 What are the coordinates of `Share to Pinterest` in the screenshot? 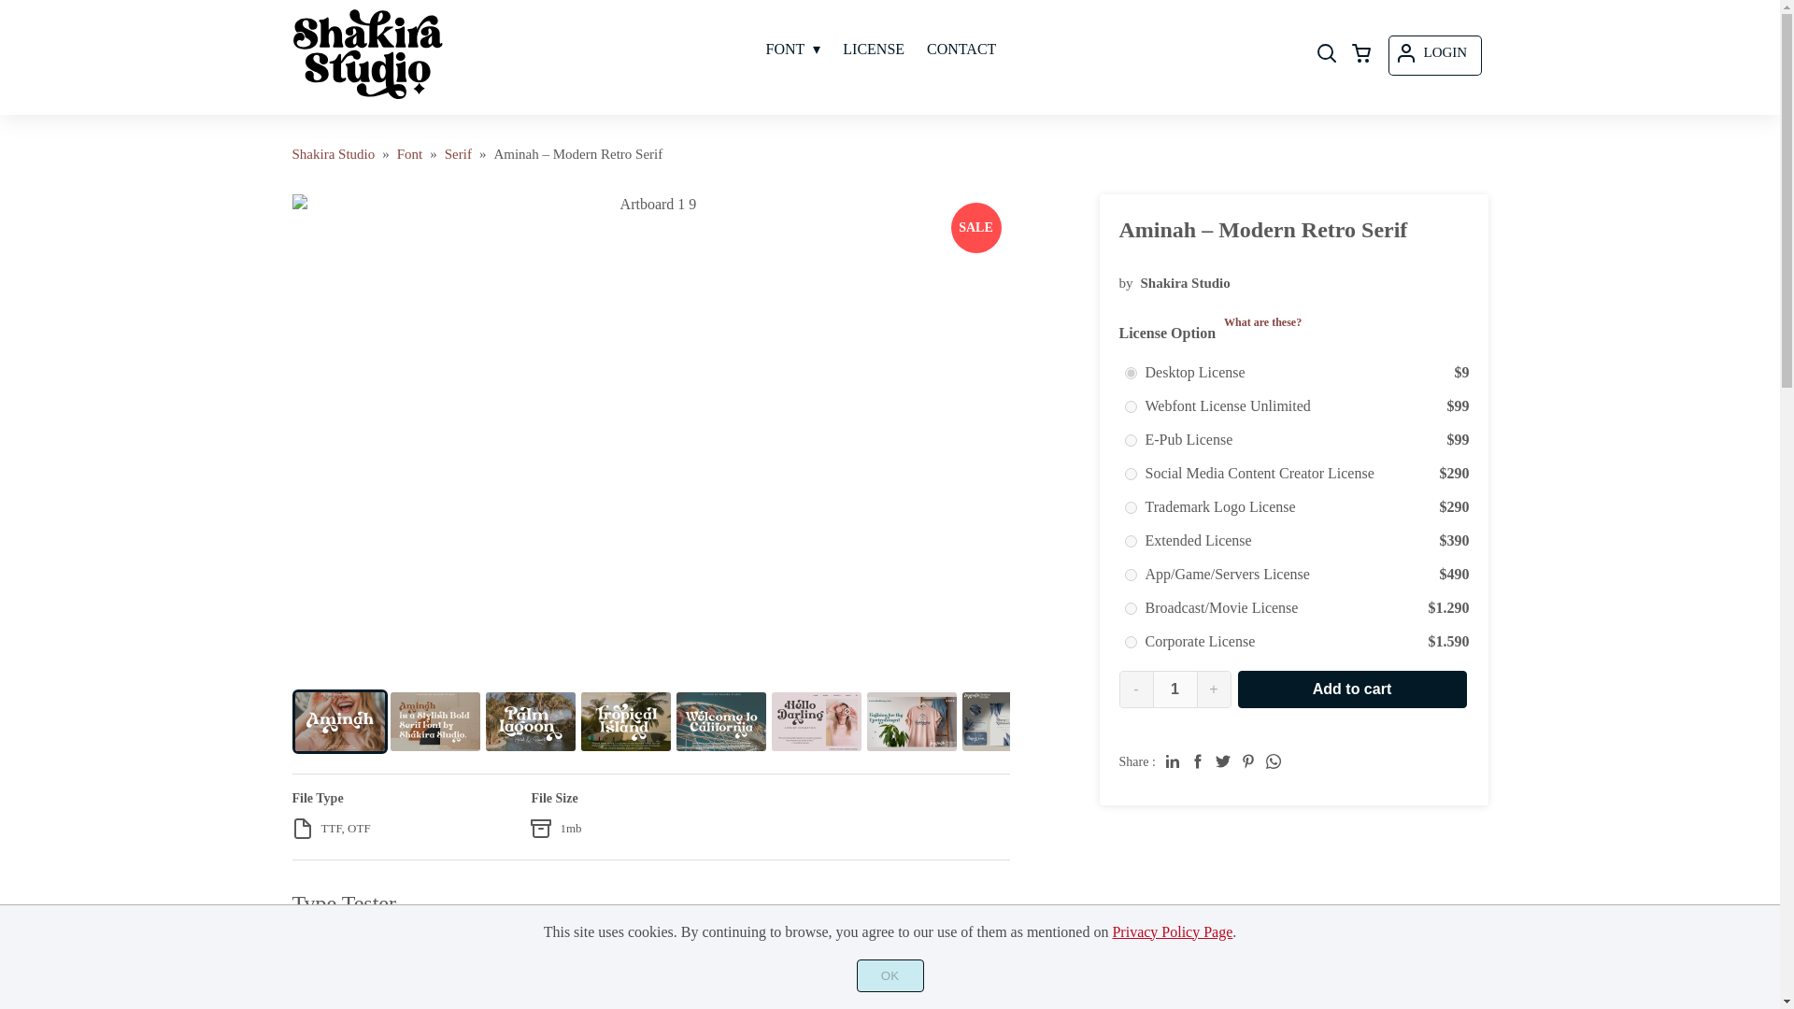 It's located at (1248, 760).